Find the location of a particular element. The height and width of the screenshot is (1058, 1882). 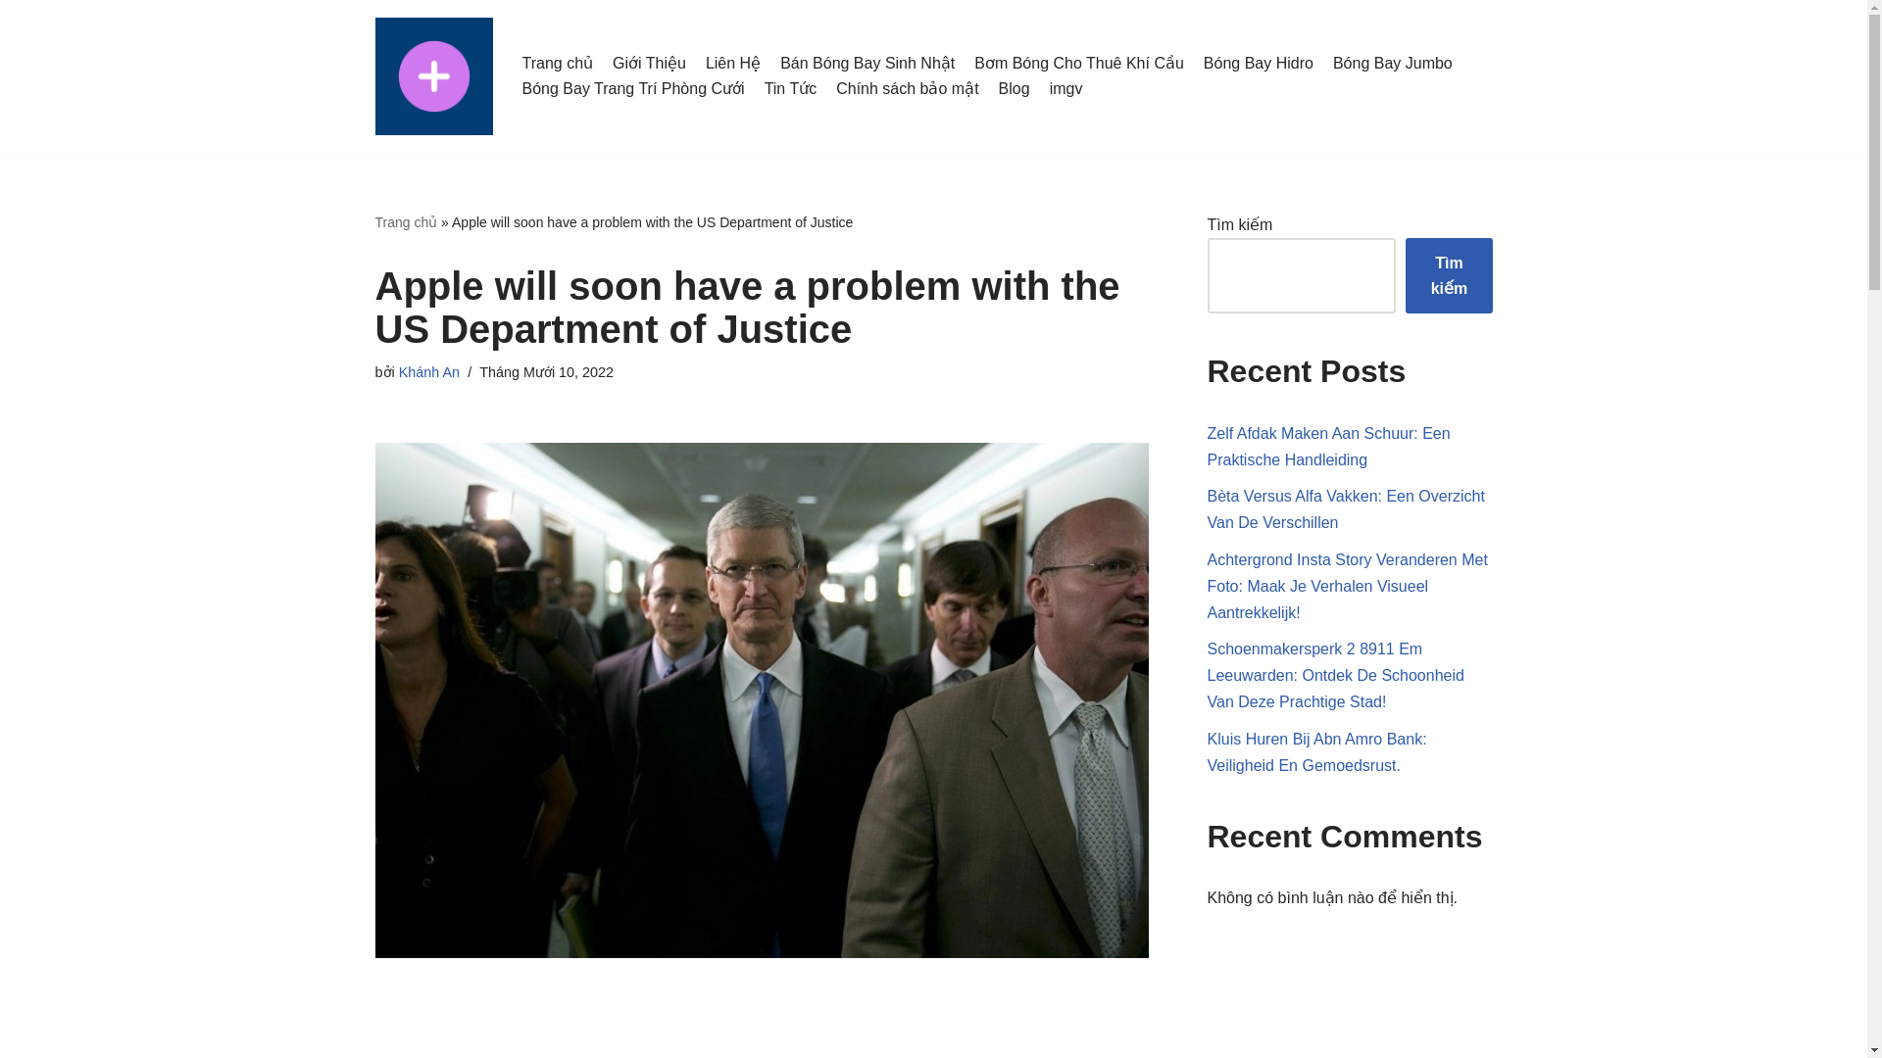

Bongbayoxi.com is located at coordinates (433, 76).